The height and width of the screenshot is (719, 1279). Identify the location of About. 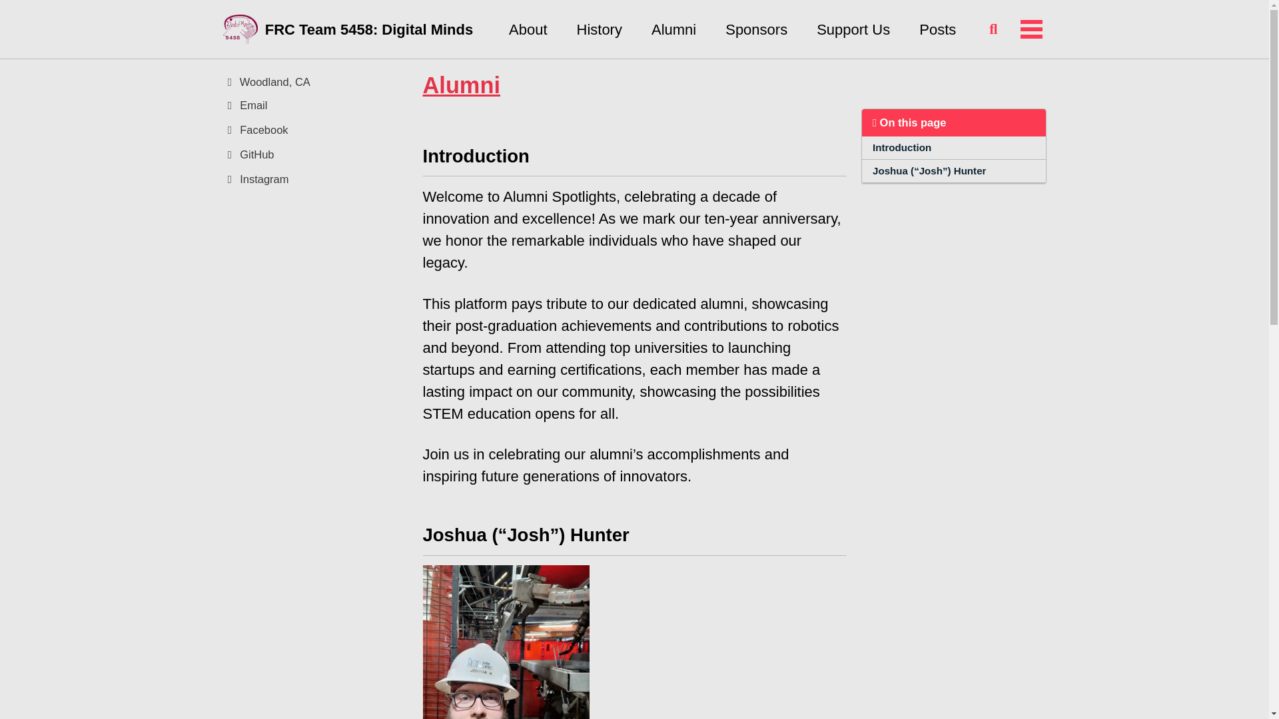
(528, 29).